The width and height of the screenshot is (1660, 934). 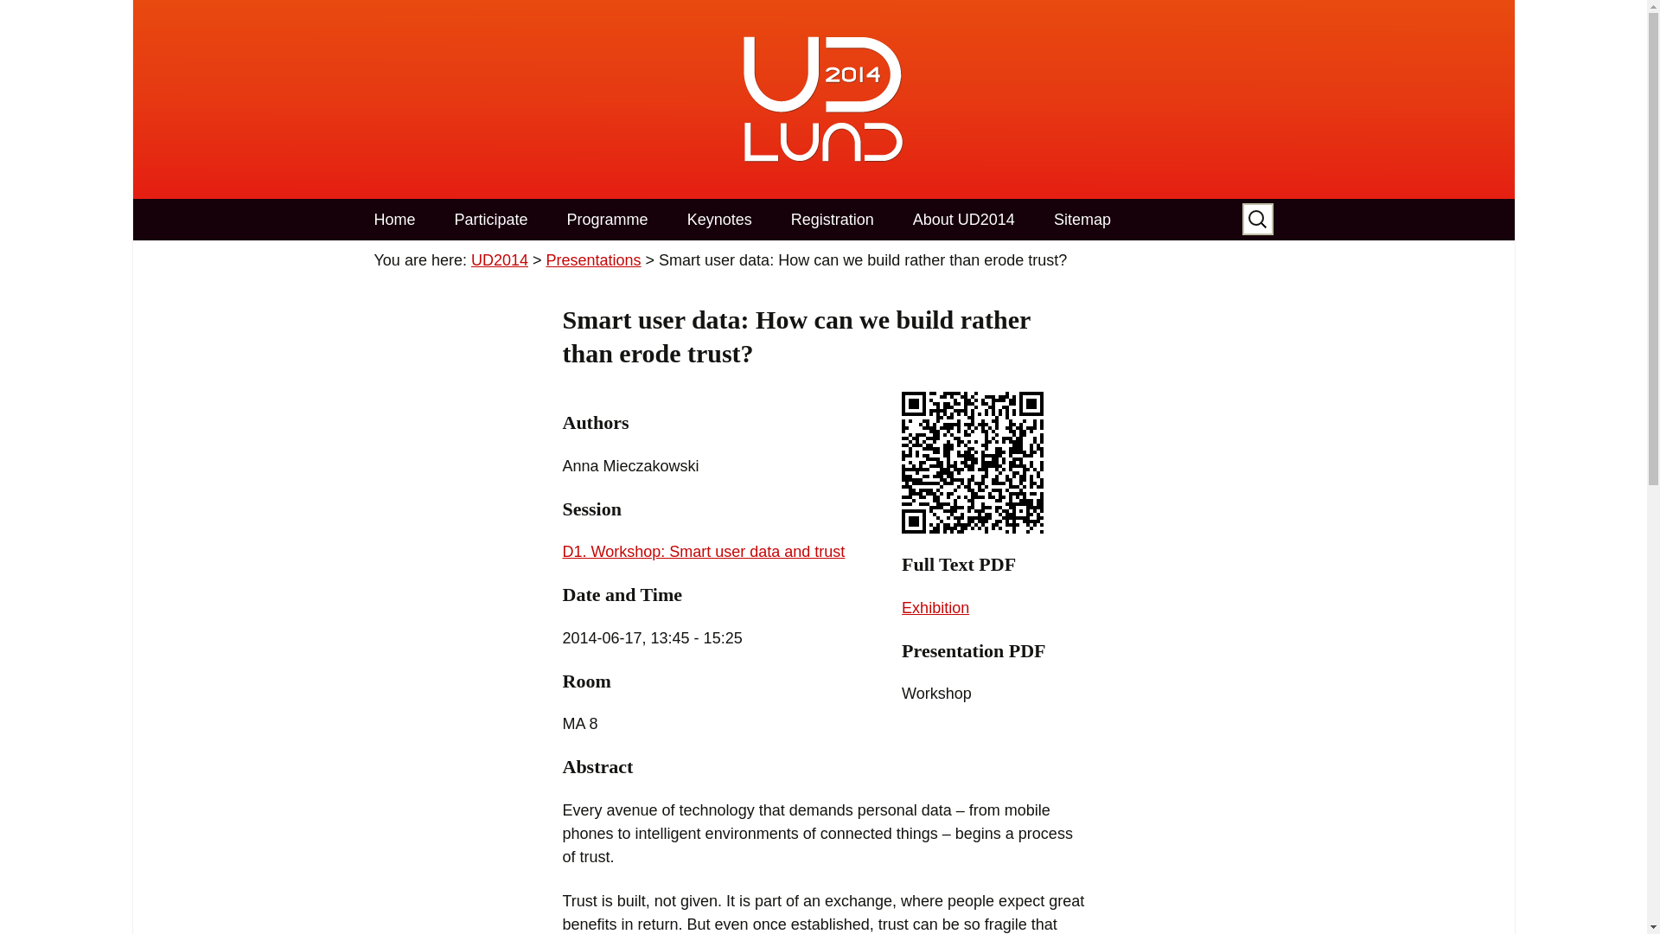 I want to click on About UD2014, so click(x=964, y=220).